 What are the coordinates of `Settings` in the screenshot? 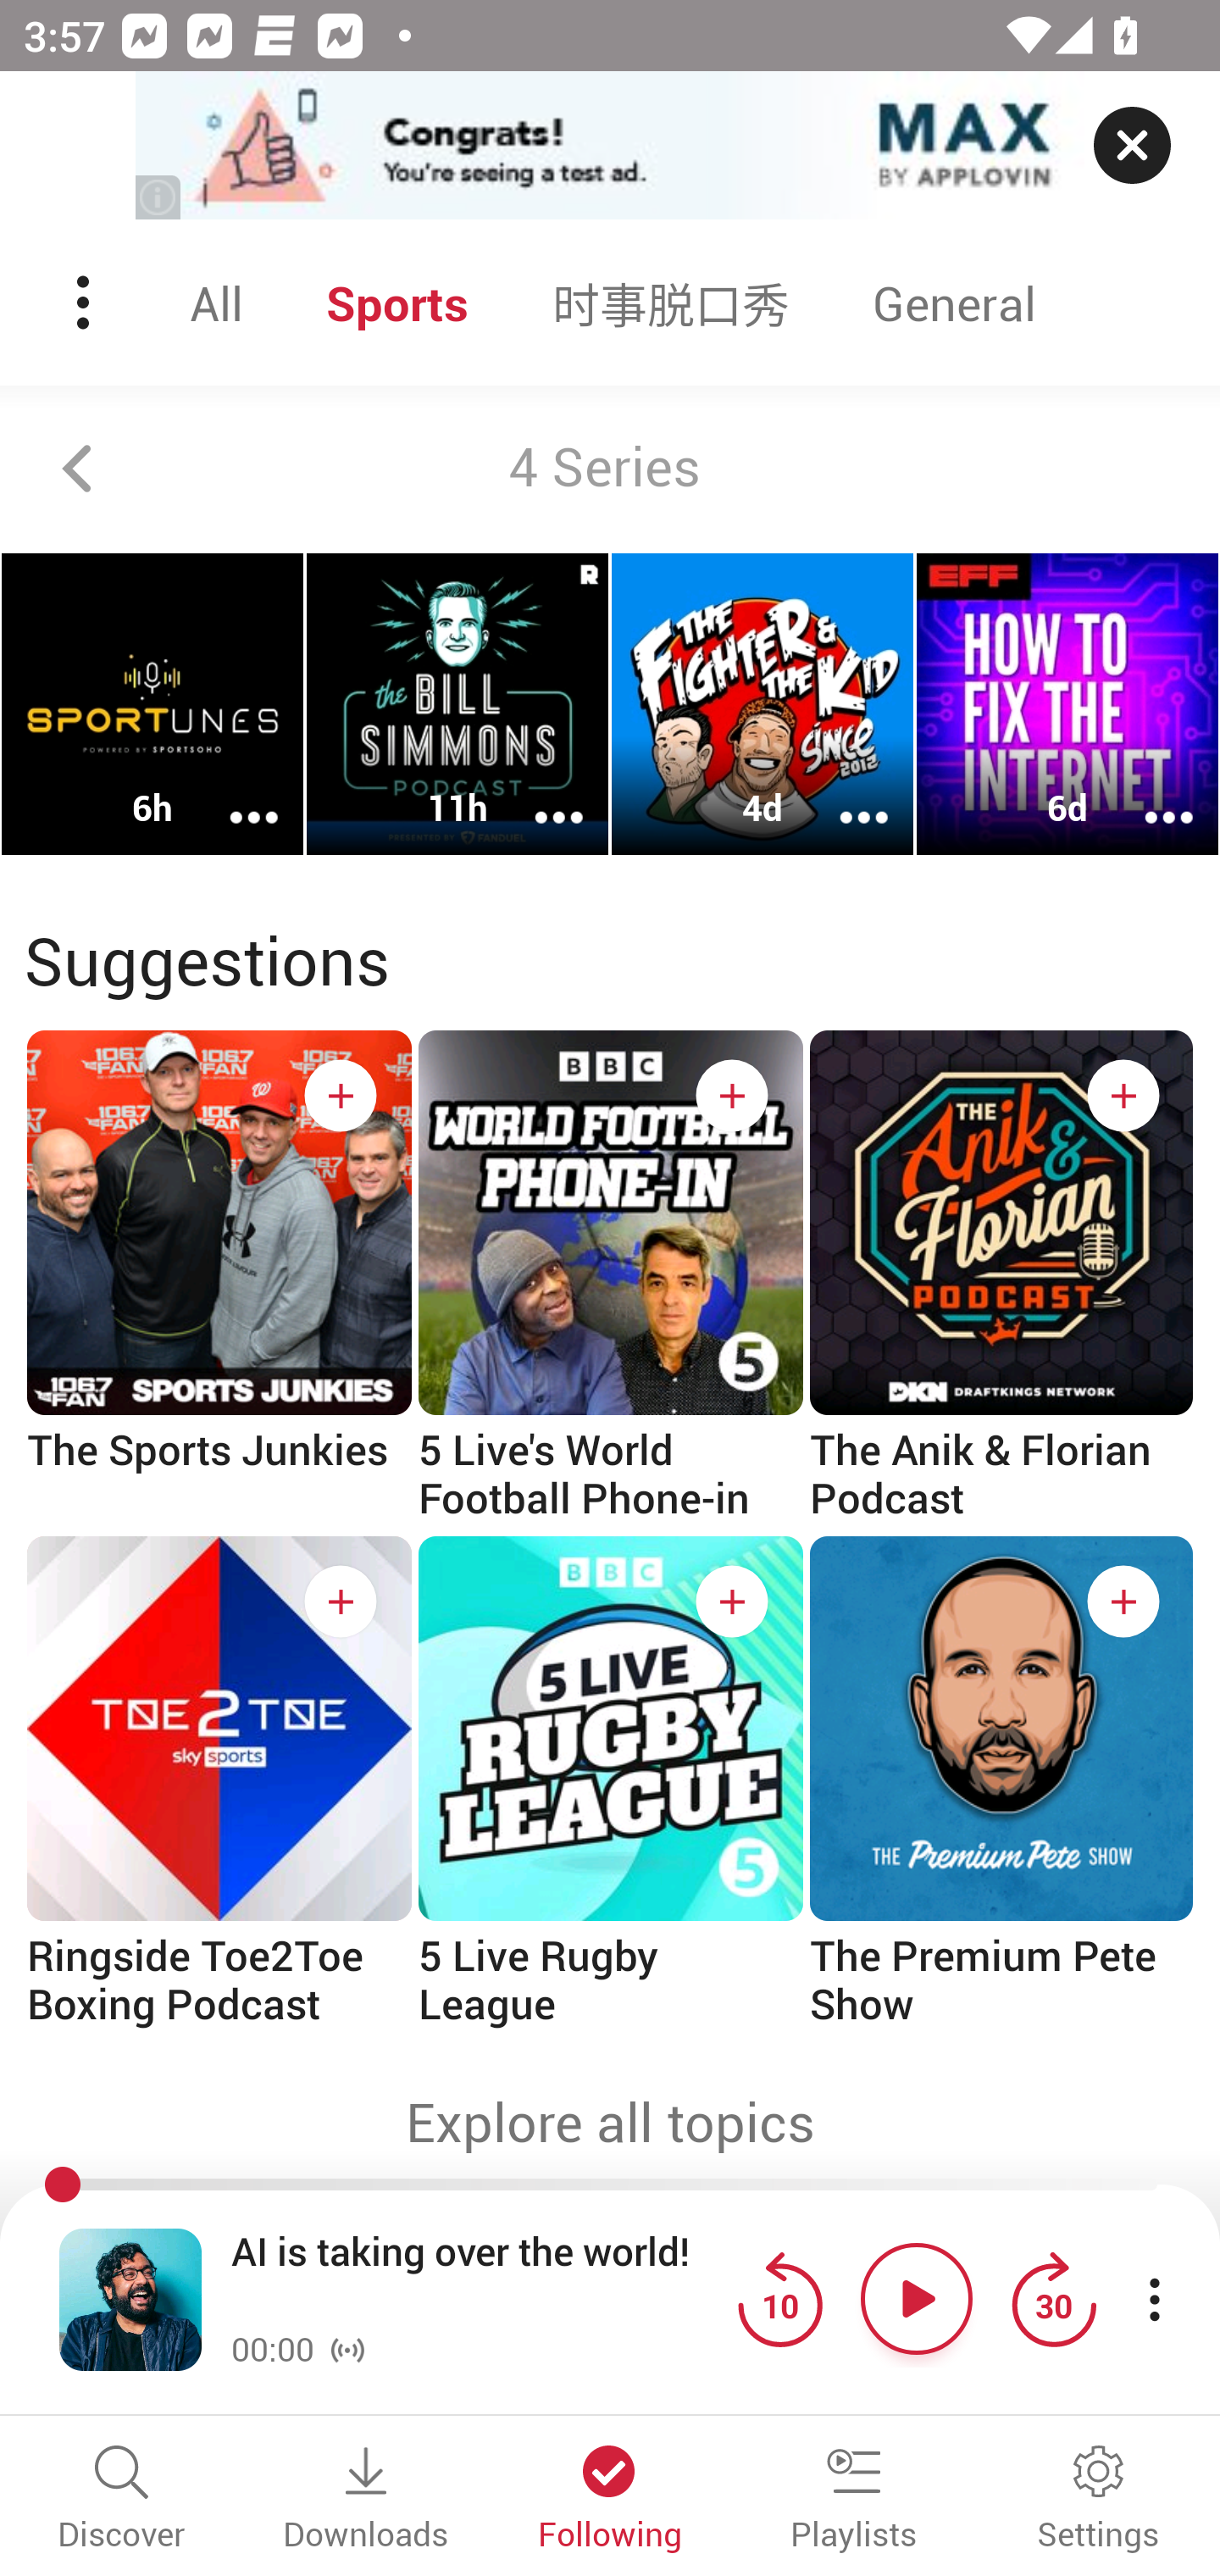 It's located at (1098, 2500).